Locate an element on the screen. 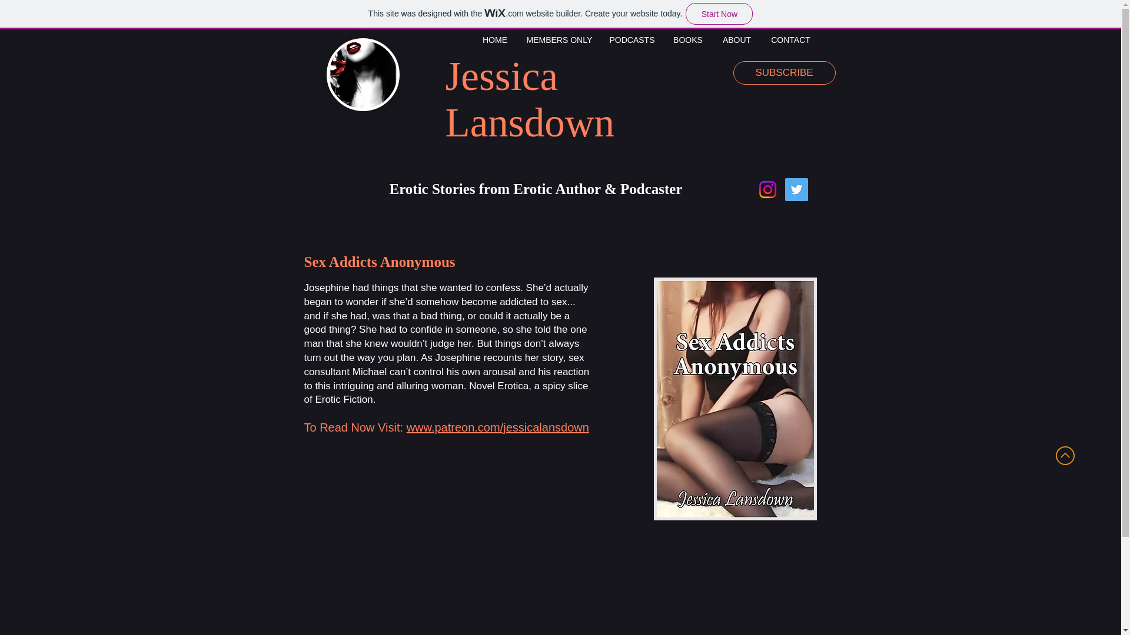  PODCASTS is located at coordinates (632, 40).